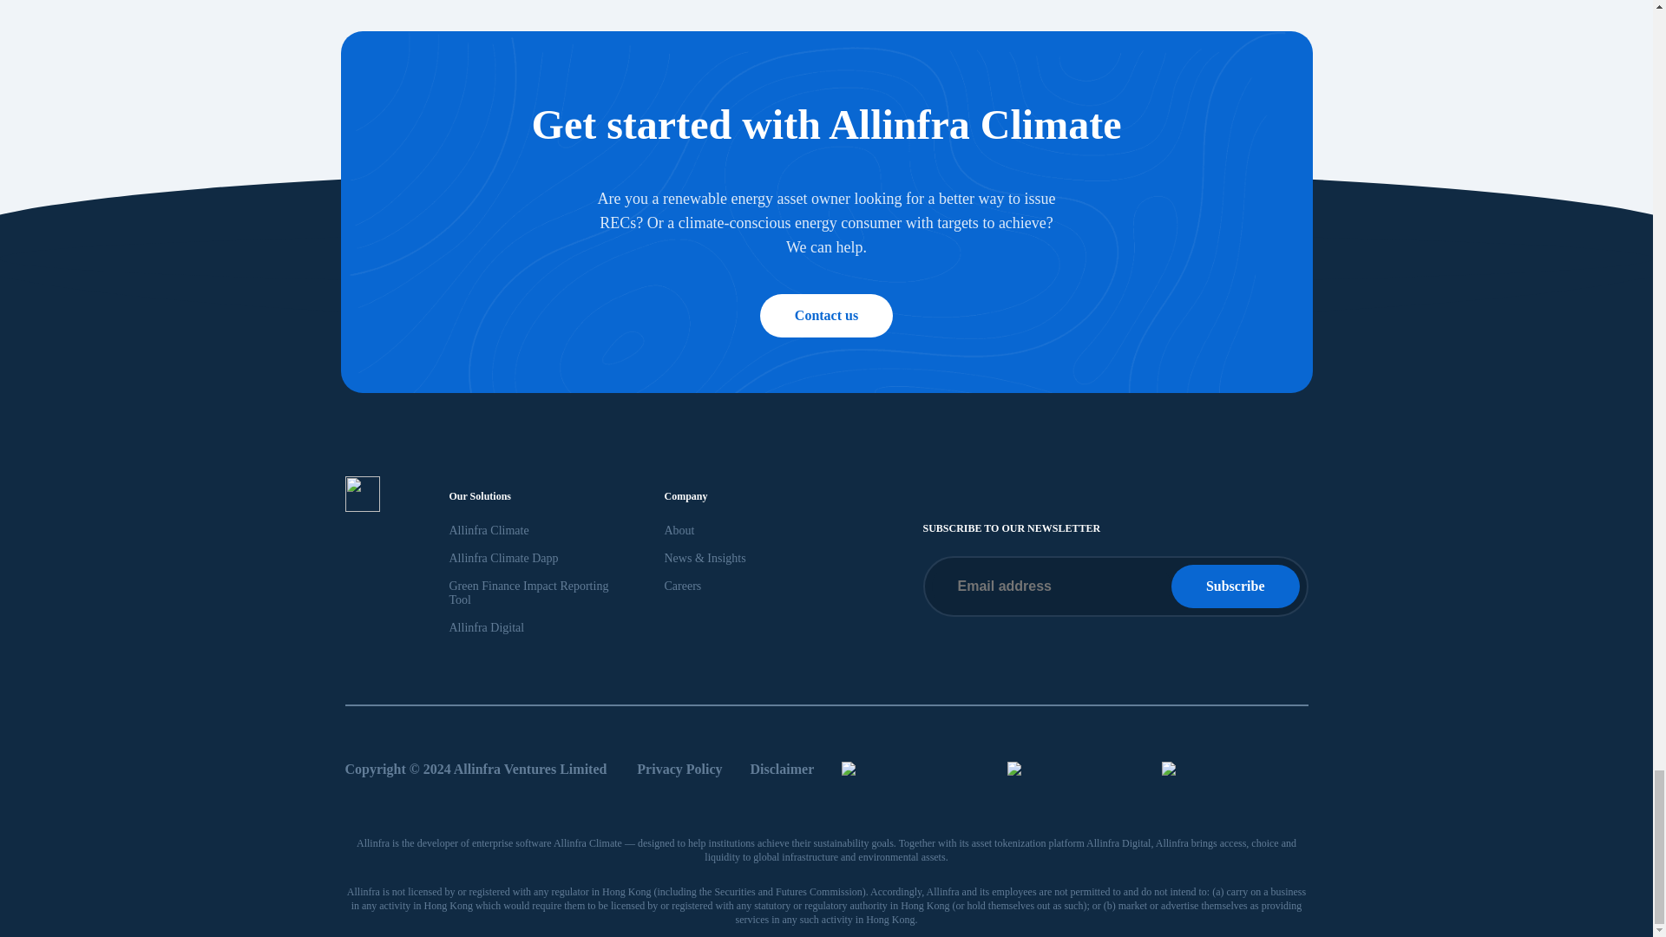 The height and width of the screenshot is (937, 1666). What do you see at coordinates (783, 769) in the screenshot?
I see `Disclaimer` at bounding box center [783, 769].